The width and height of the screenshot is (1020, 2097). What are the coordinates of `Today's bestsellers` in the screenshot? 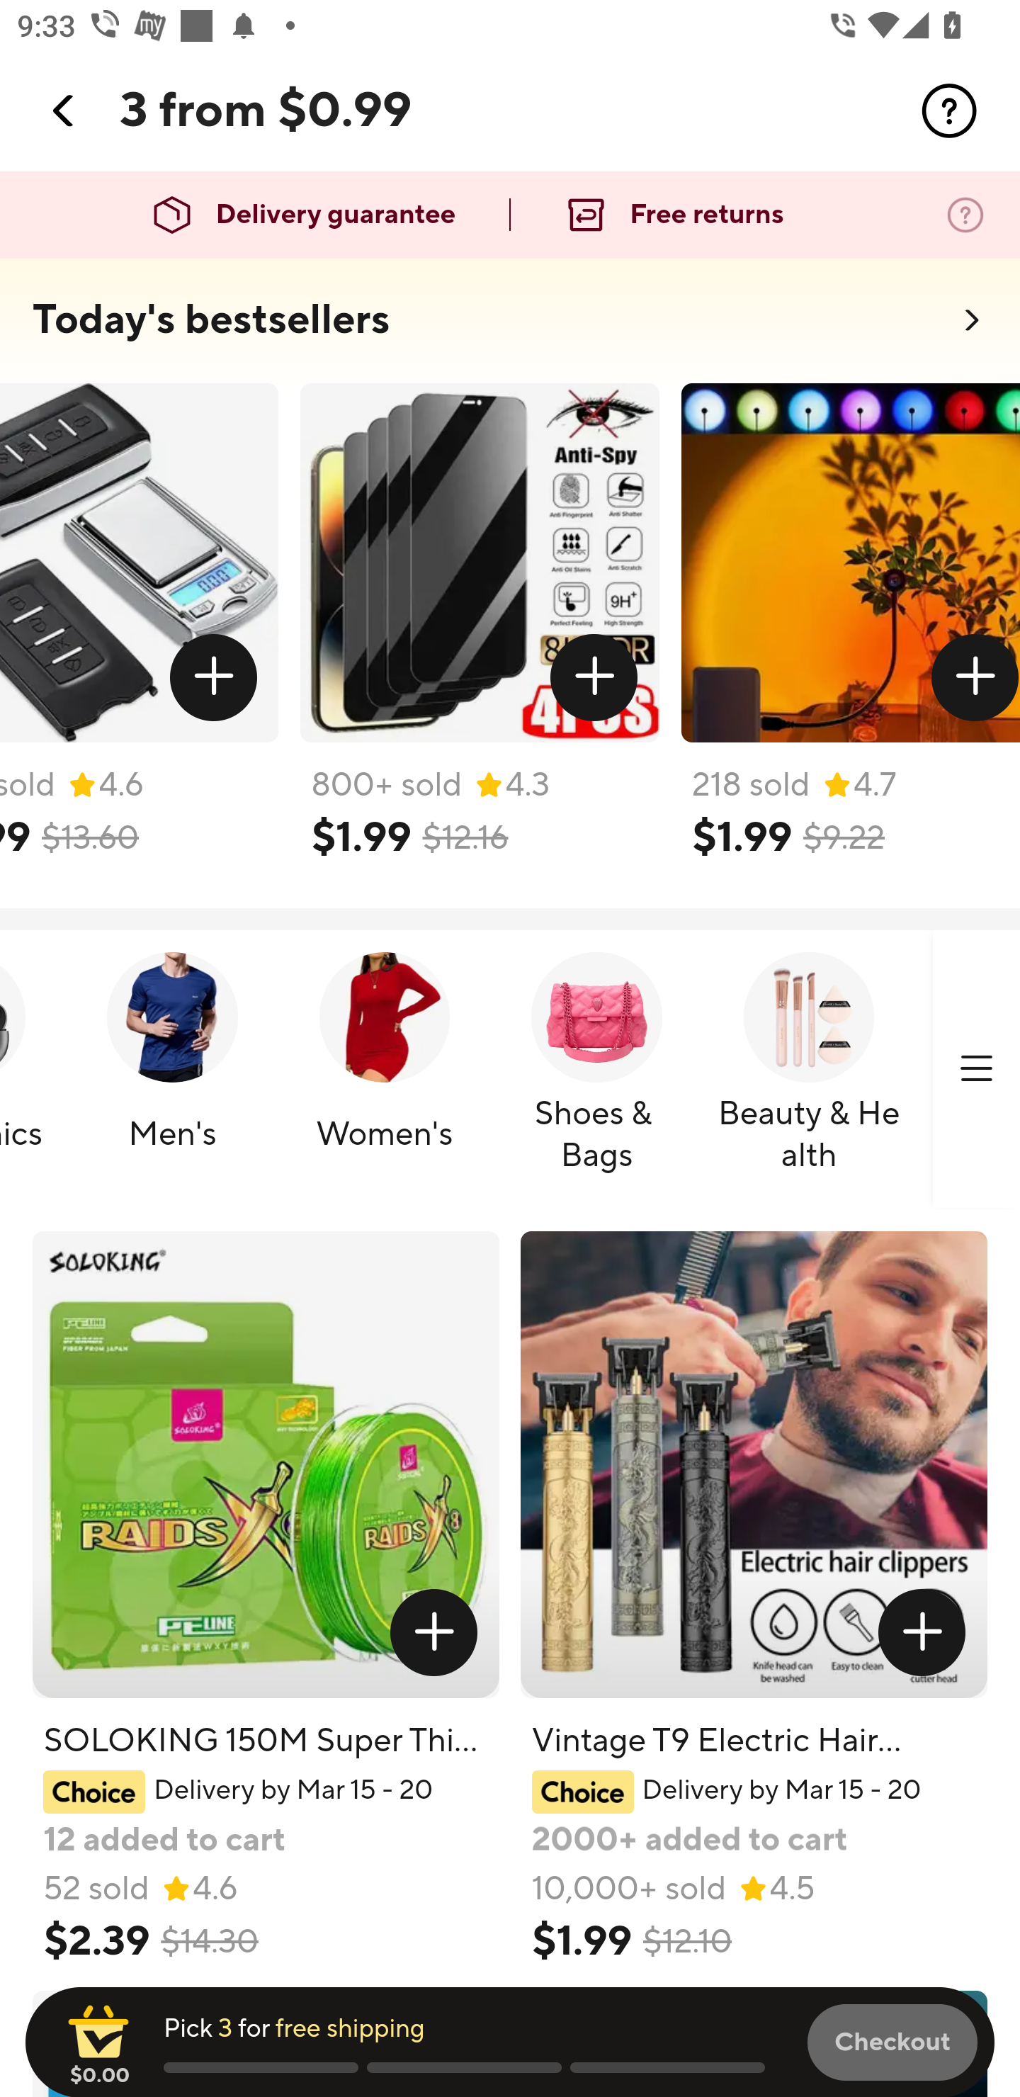 It's located at (211, 320).